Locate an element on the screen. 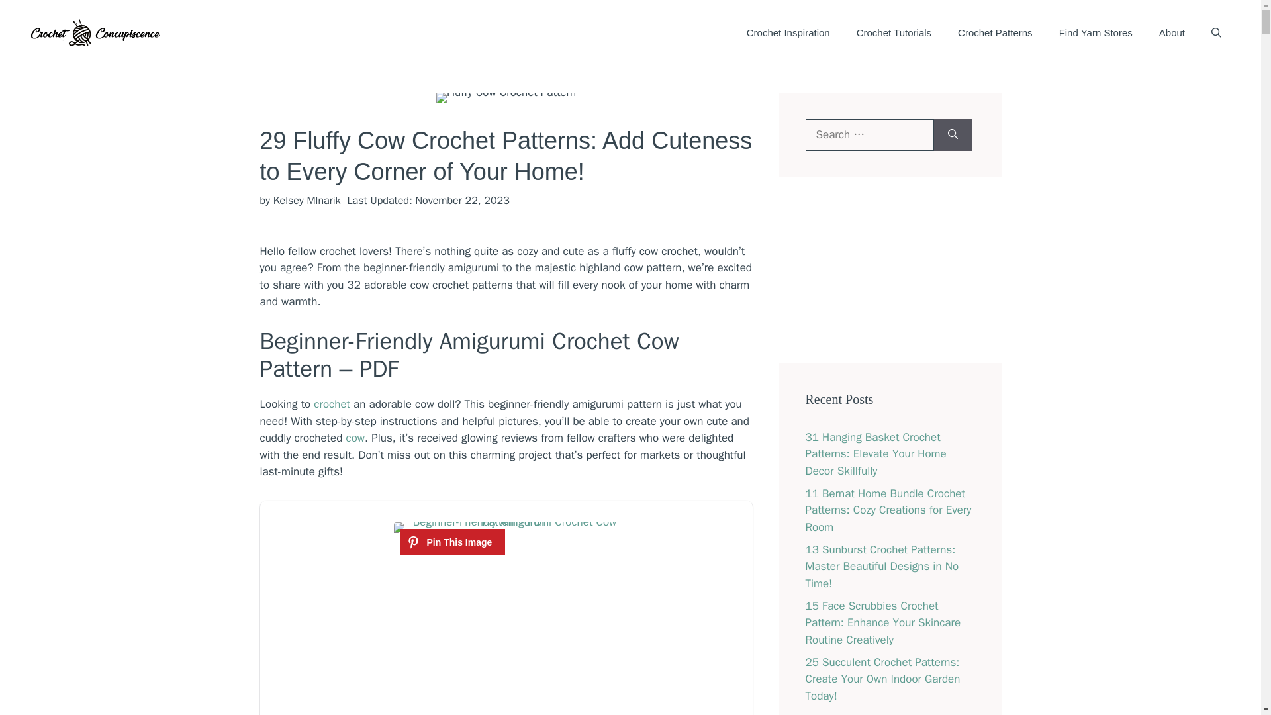  Crochet Tutorials is located at coordinates (894, 33).